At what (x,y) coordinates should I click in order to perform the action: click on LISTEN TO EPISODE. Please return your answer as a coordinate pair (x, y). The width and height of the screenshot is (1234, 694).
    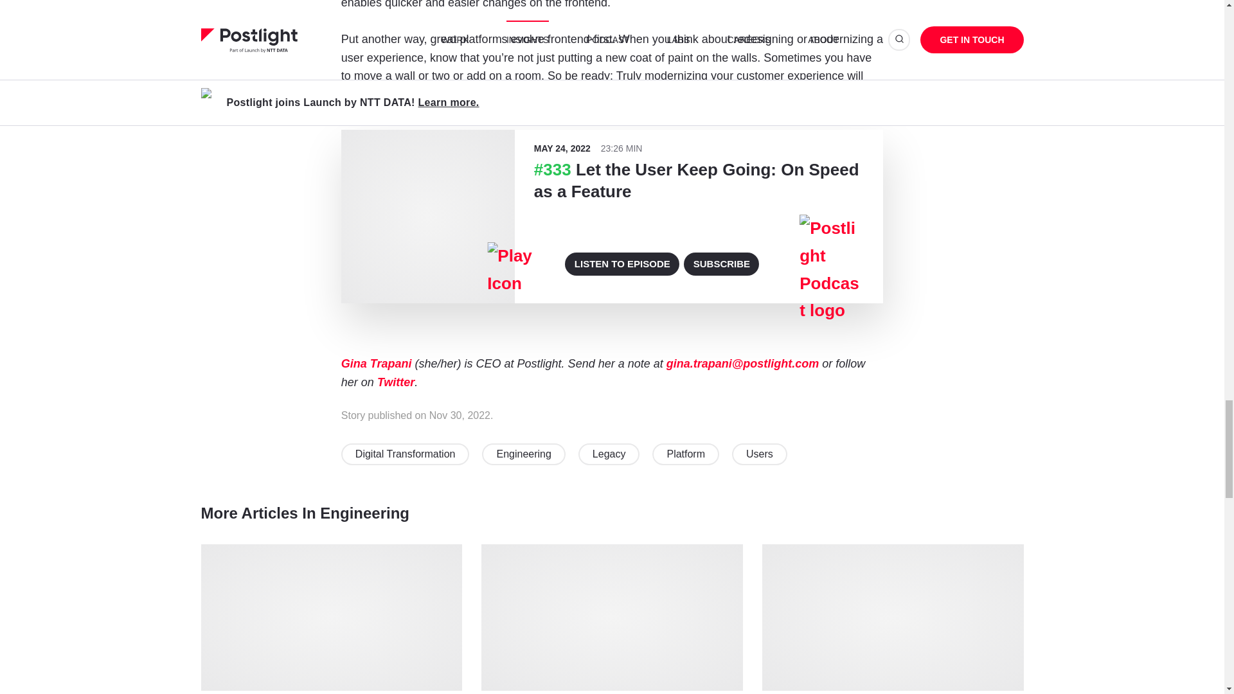
    Looking at the image, I should click on (622, 263).